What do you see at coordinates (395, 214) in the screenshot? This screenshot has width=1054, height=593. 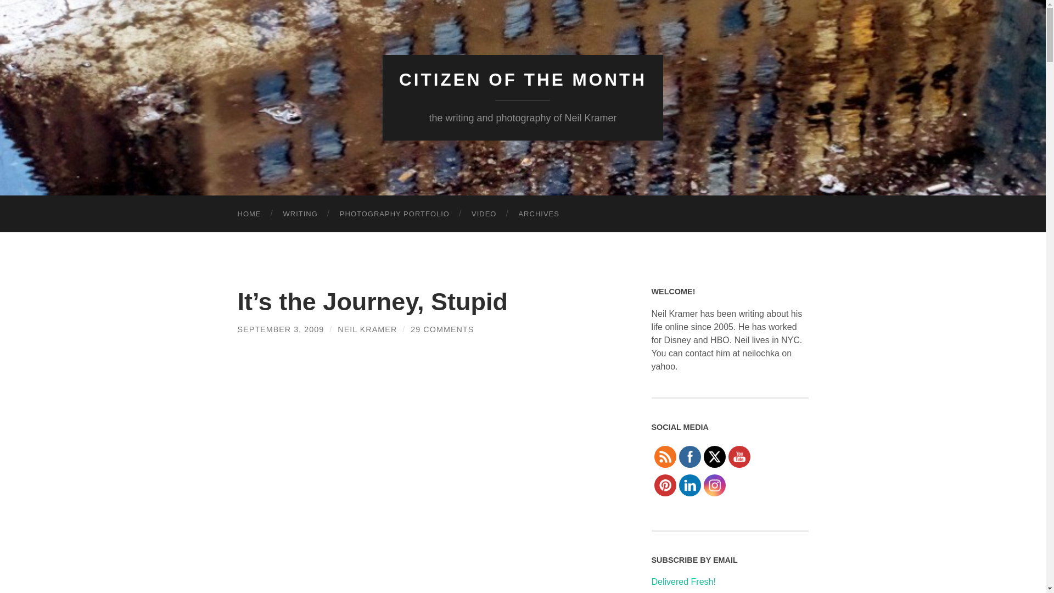 I see `PHOTOGRAPHY PORTFOLIO` at bounding box center [395, 214].